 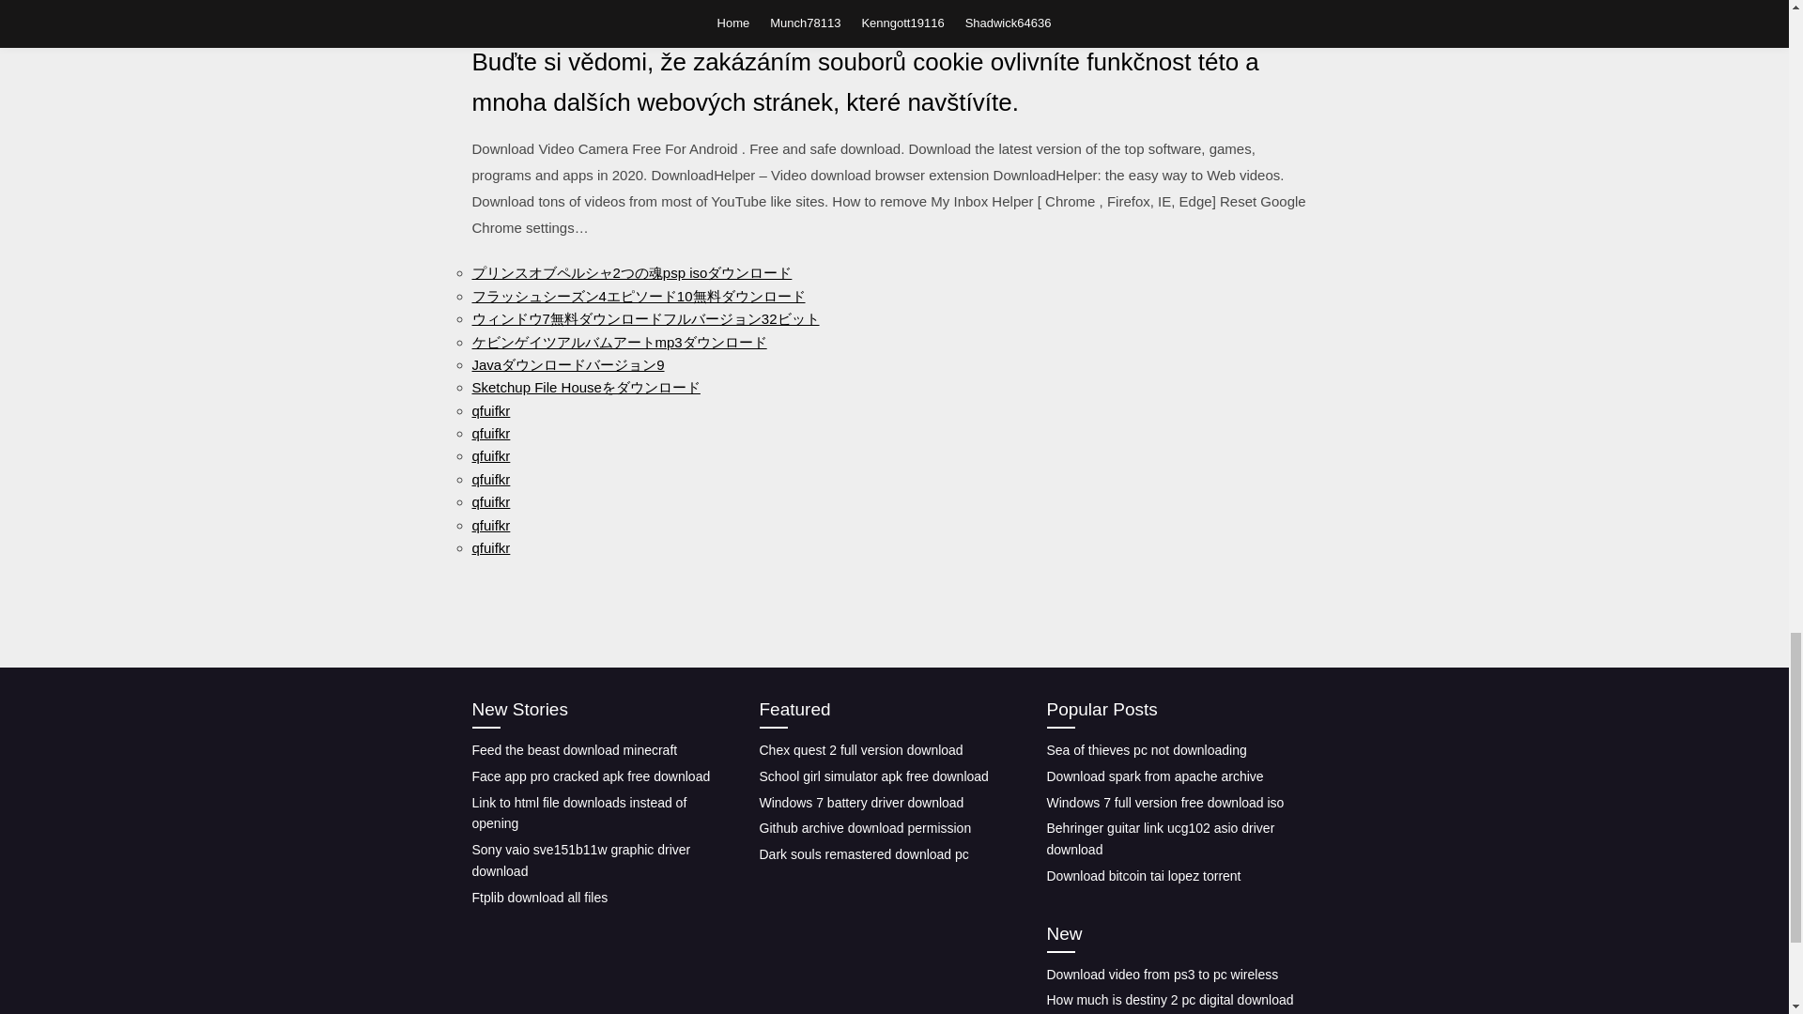 What do you see at coordinates (864, 854) in the screenshot?
I see `Dark souls remastered download pc` at bounding box center [864, 854].